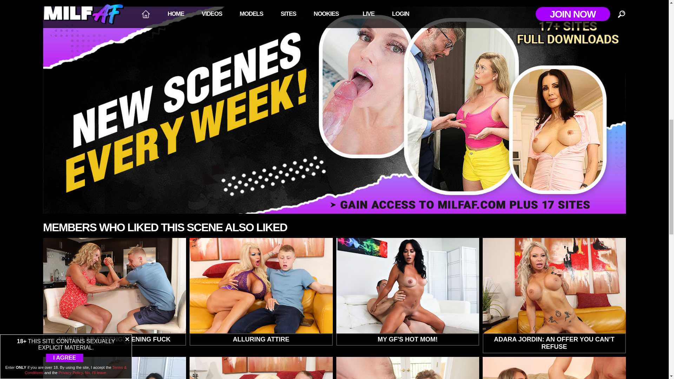 This screenshot has width=674, height=379. I want to click on Watch MUSCULAR STRENGTHENING FUCK at milfAF, so click(114, 292).